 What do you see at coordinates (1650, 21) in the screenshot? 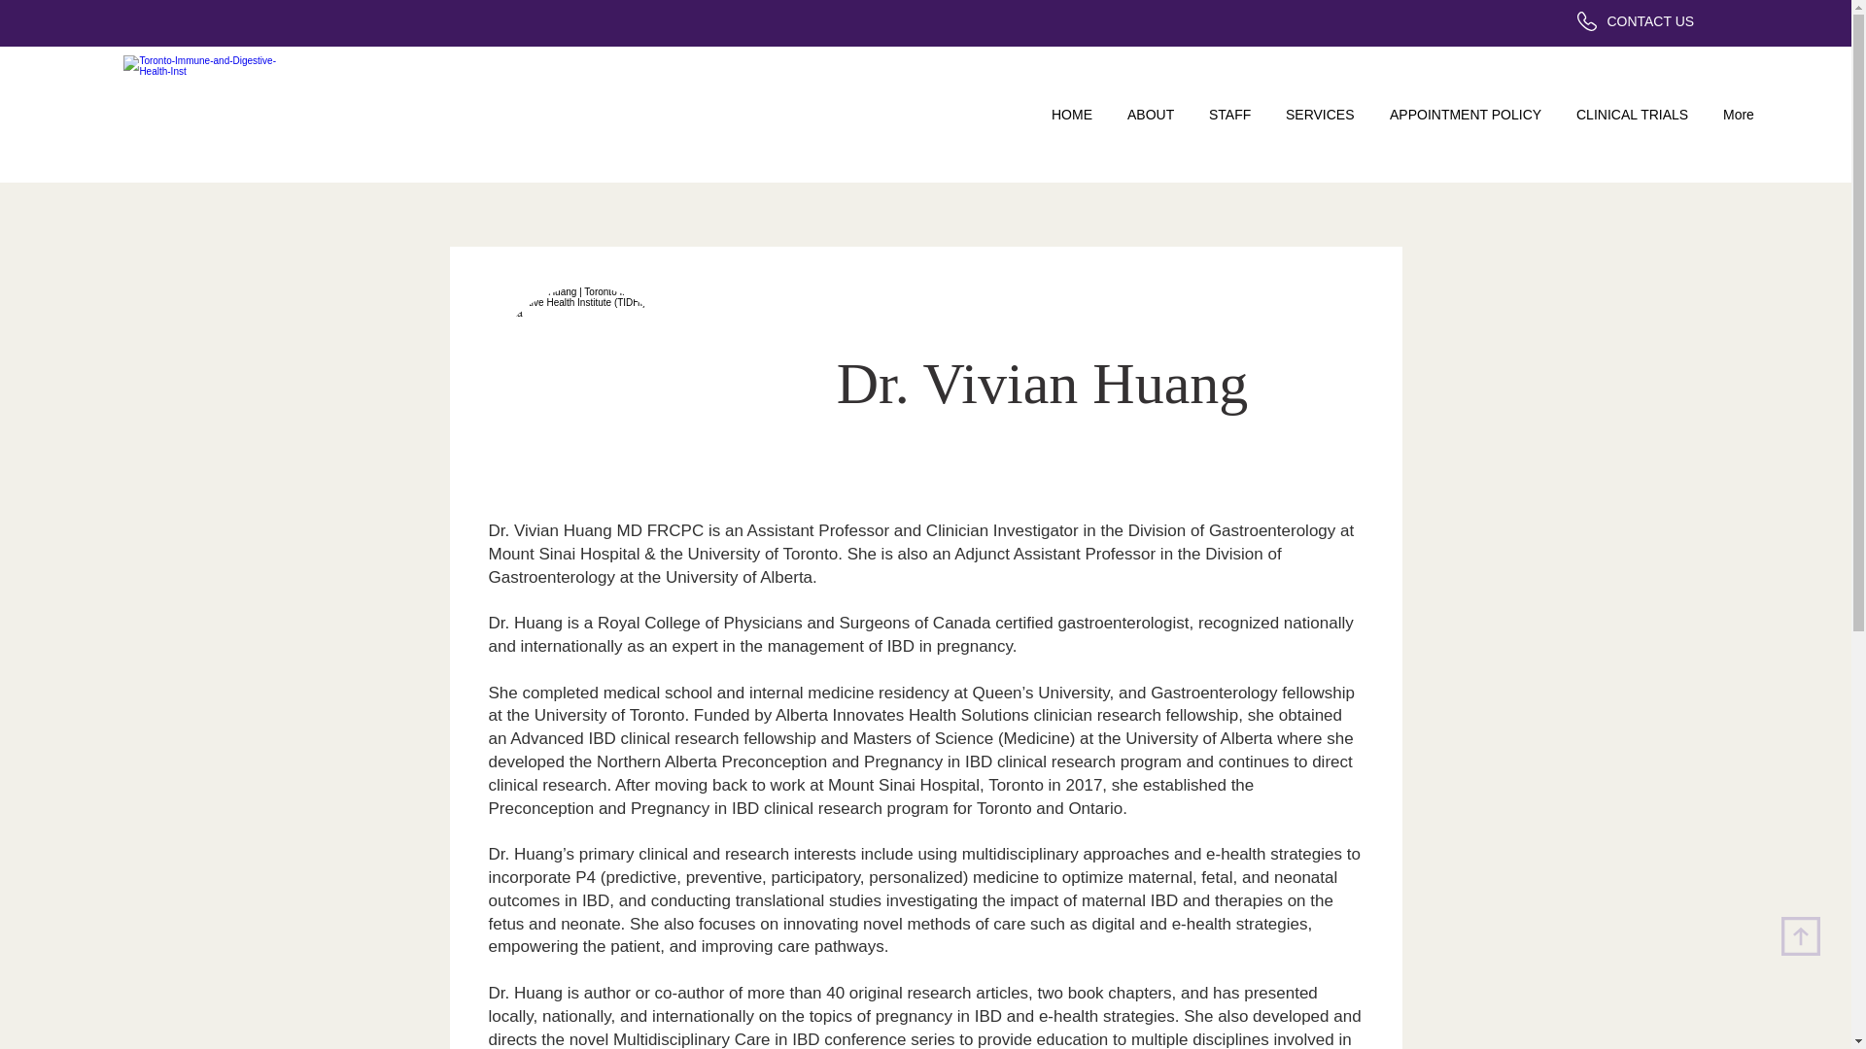
I see `CONTACT US` at bounding box center [1650, 21].